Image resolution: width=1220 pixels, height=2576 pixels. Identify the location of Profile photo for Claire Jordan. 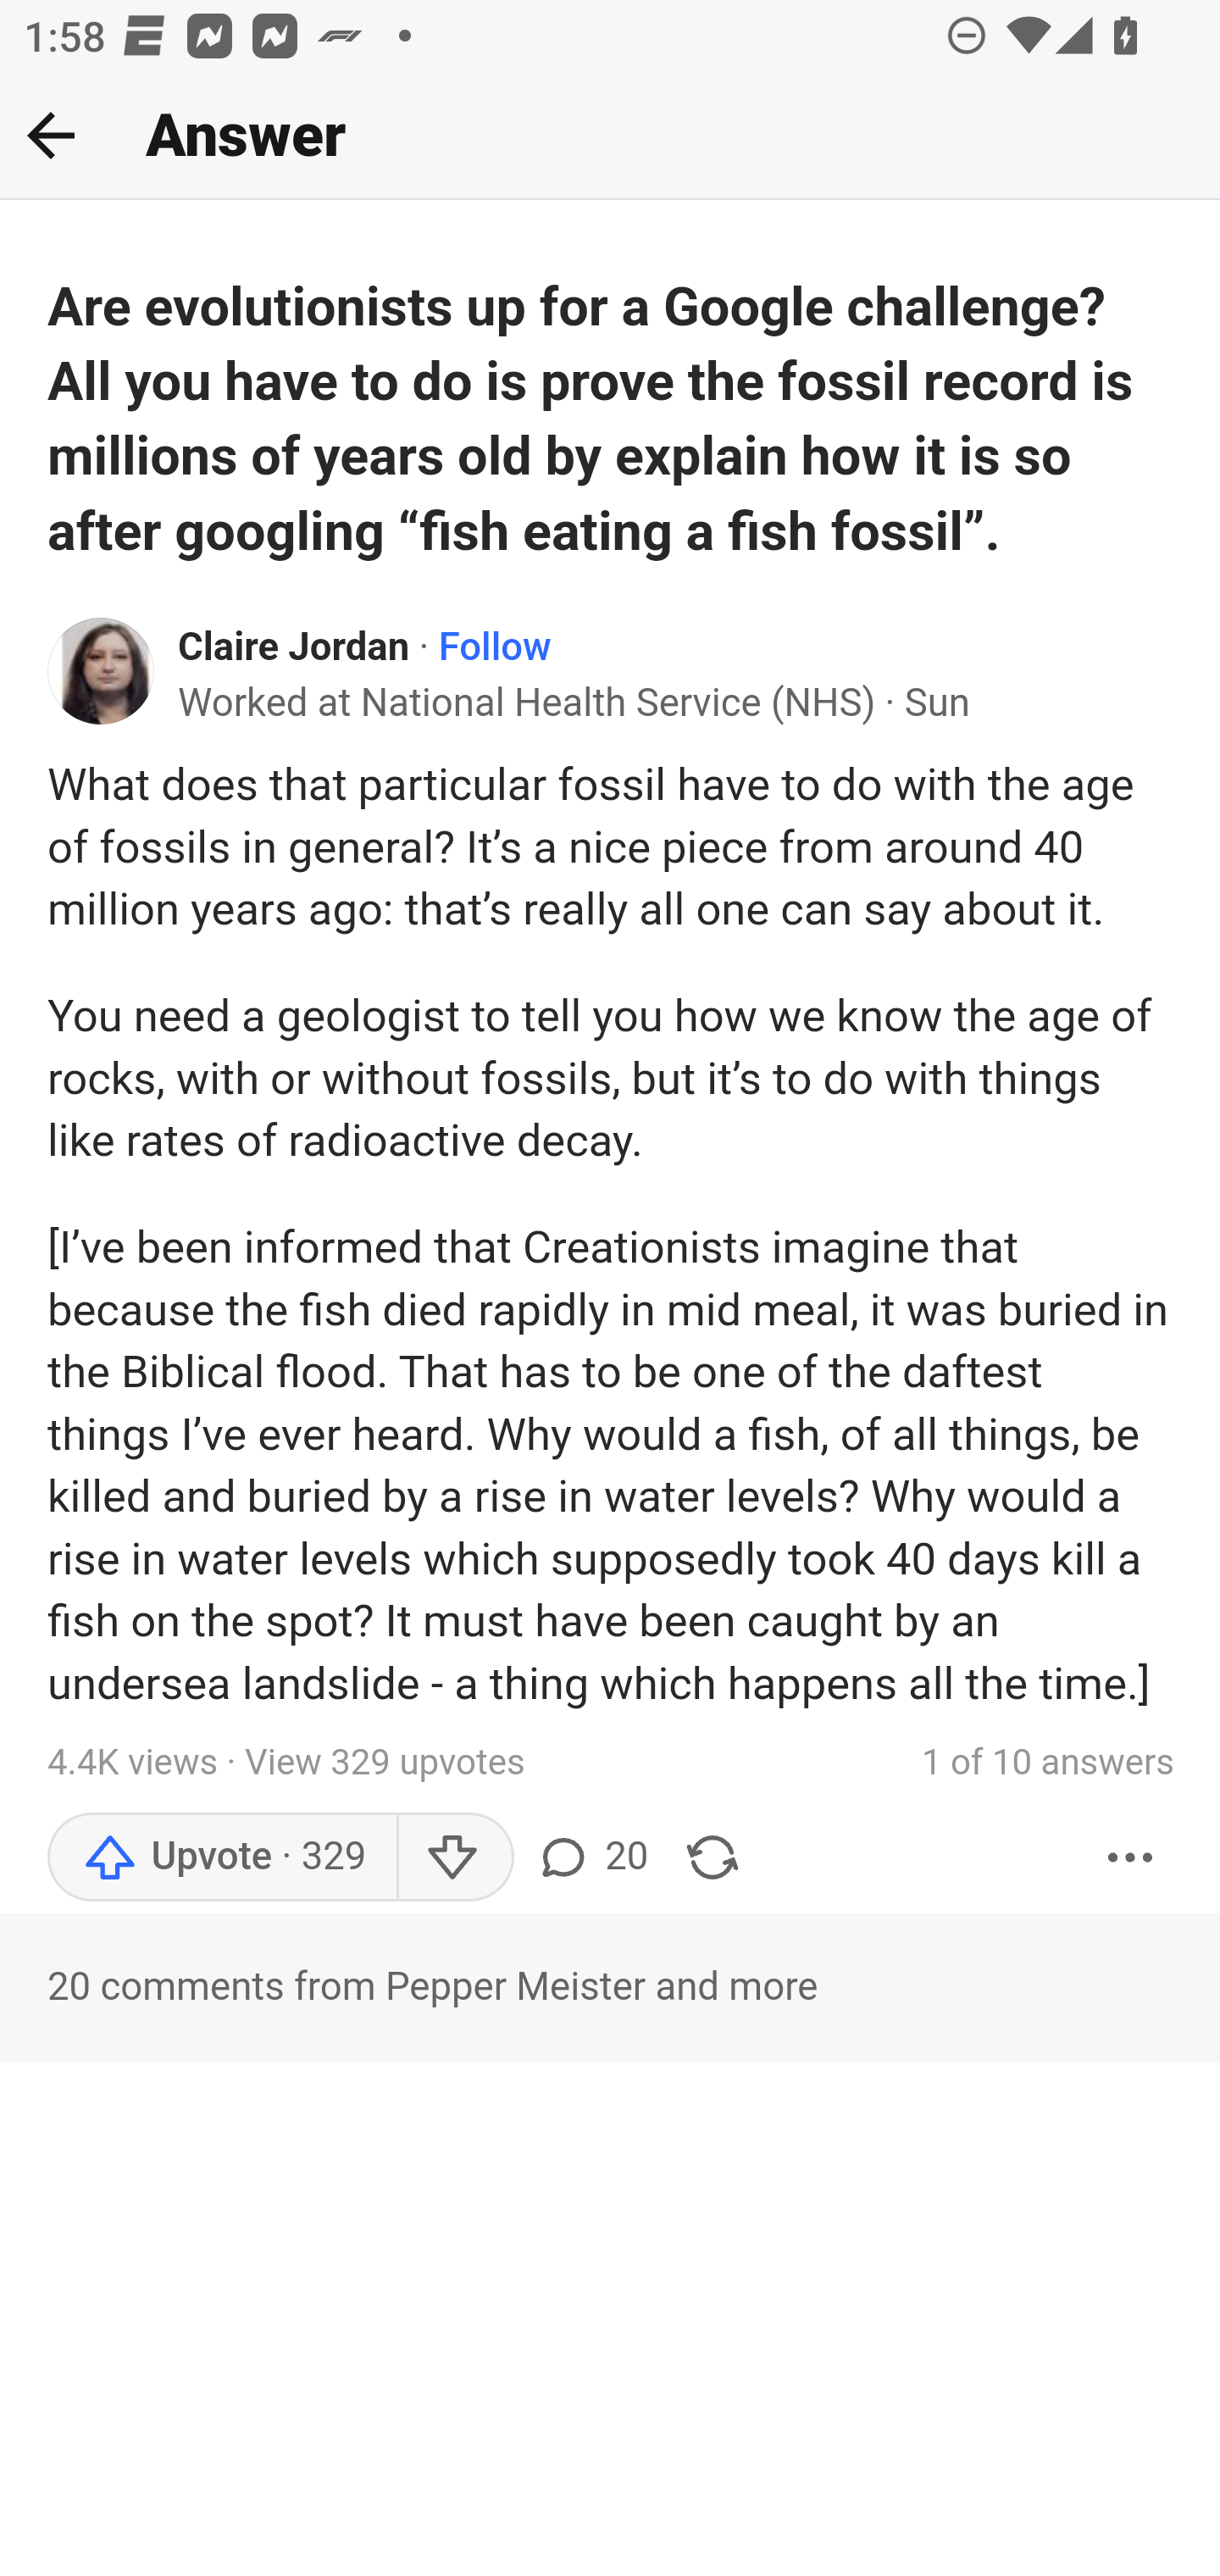
(102, 669).